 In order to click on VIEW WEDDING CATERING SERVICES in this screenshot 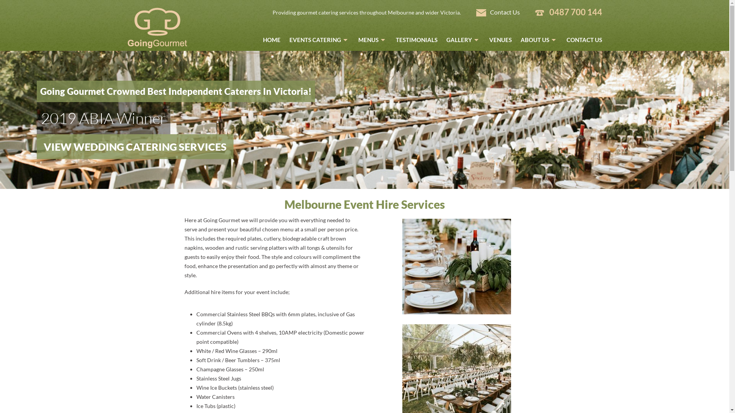, I will do `click(135, 149)`.